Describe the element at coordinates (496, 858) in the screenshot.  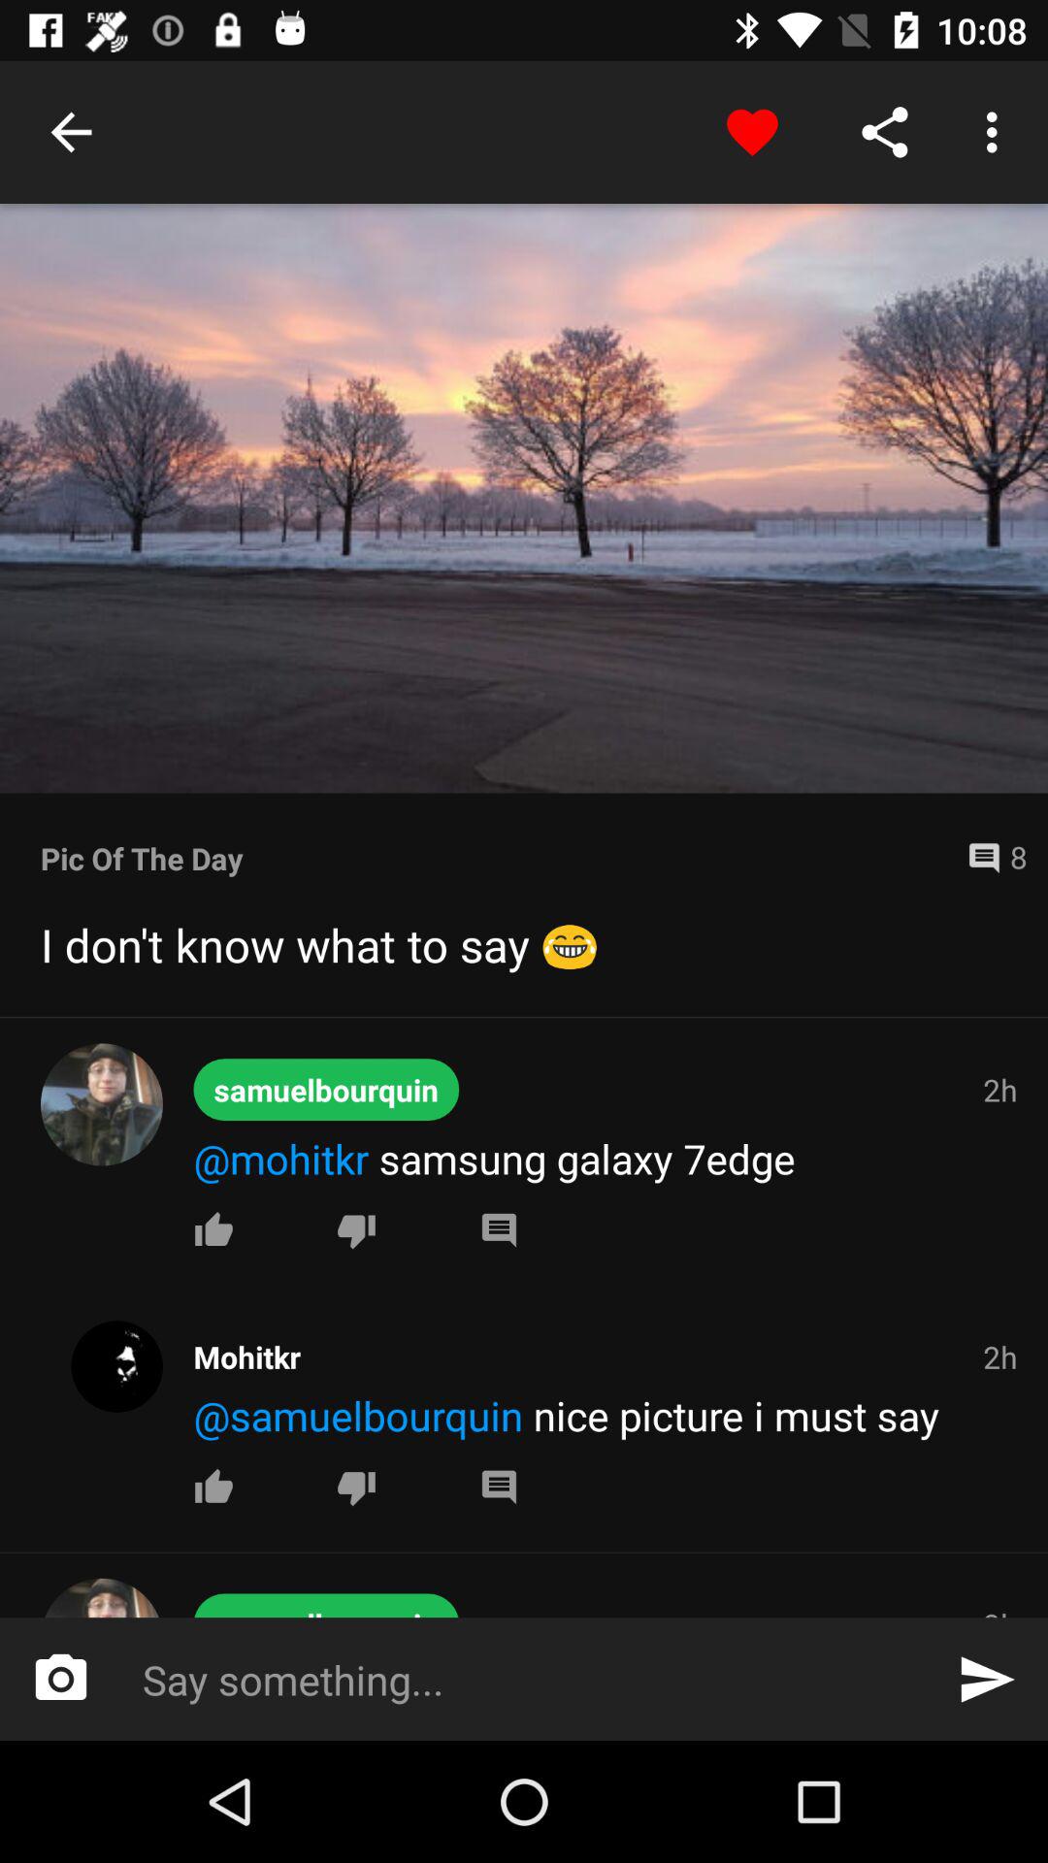
I see `flip until the pic of the icon` at that location.